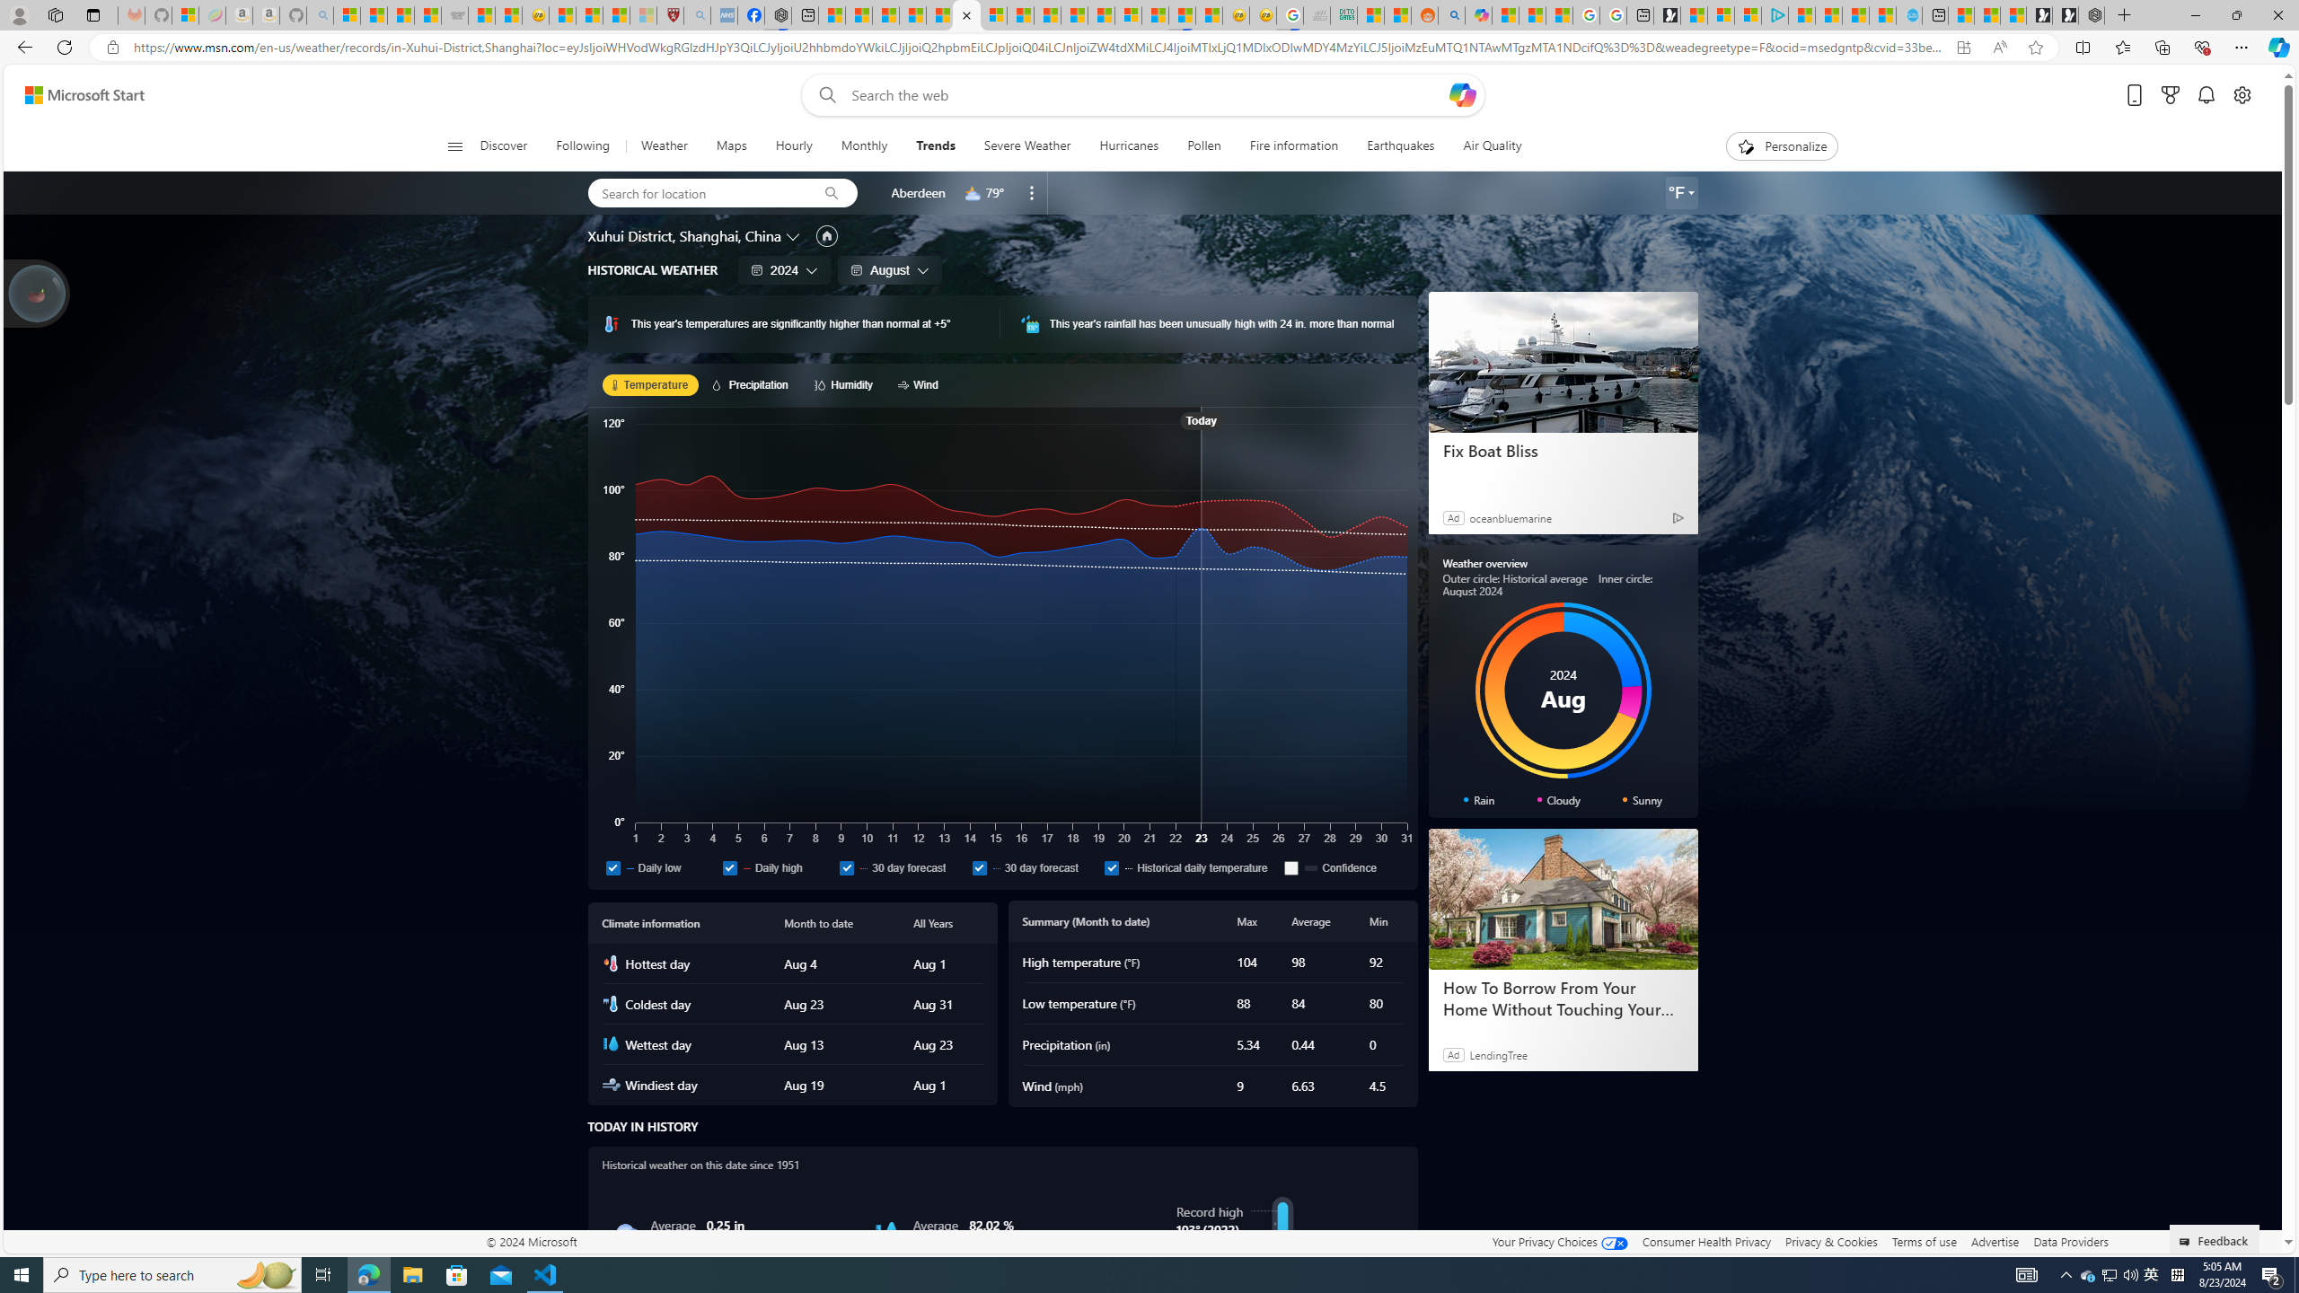 The width and height of the screenshot is (2299, 1293). I want to click on Daily low, so click(659, 867).